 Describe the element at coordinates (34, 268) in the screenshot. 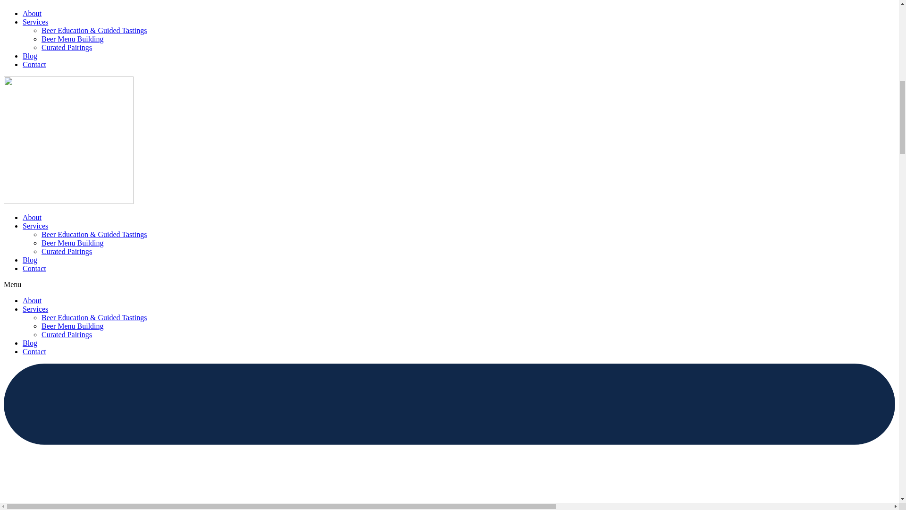

I see `Contact` at that location.